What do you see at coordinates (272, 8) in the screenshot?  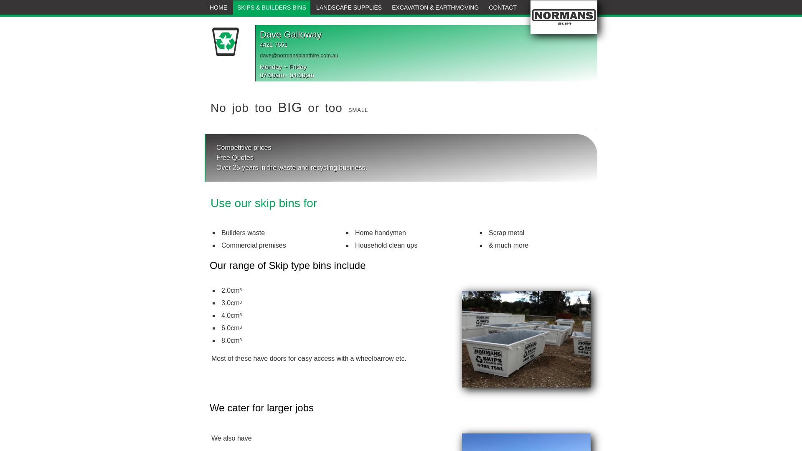 I see `SKIPS & BUILDERS BINS` at bounding box center [272, 8].